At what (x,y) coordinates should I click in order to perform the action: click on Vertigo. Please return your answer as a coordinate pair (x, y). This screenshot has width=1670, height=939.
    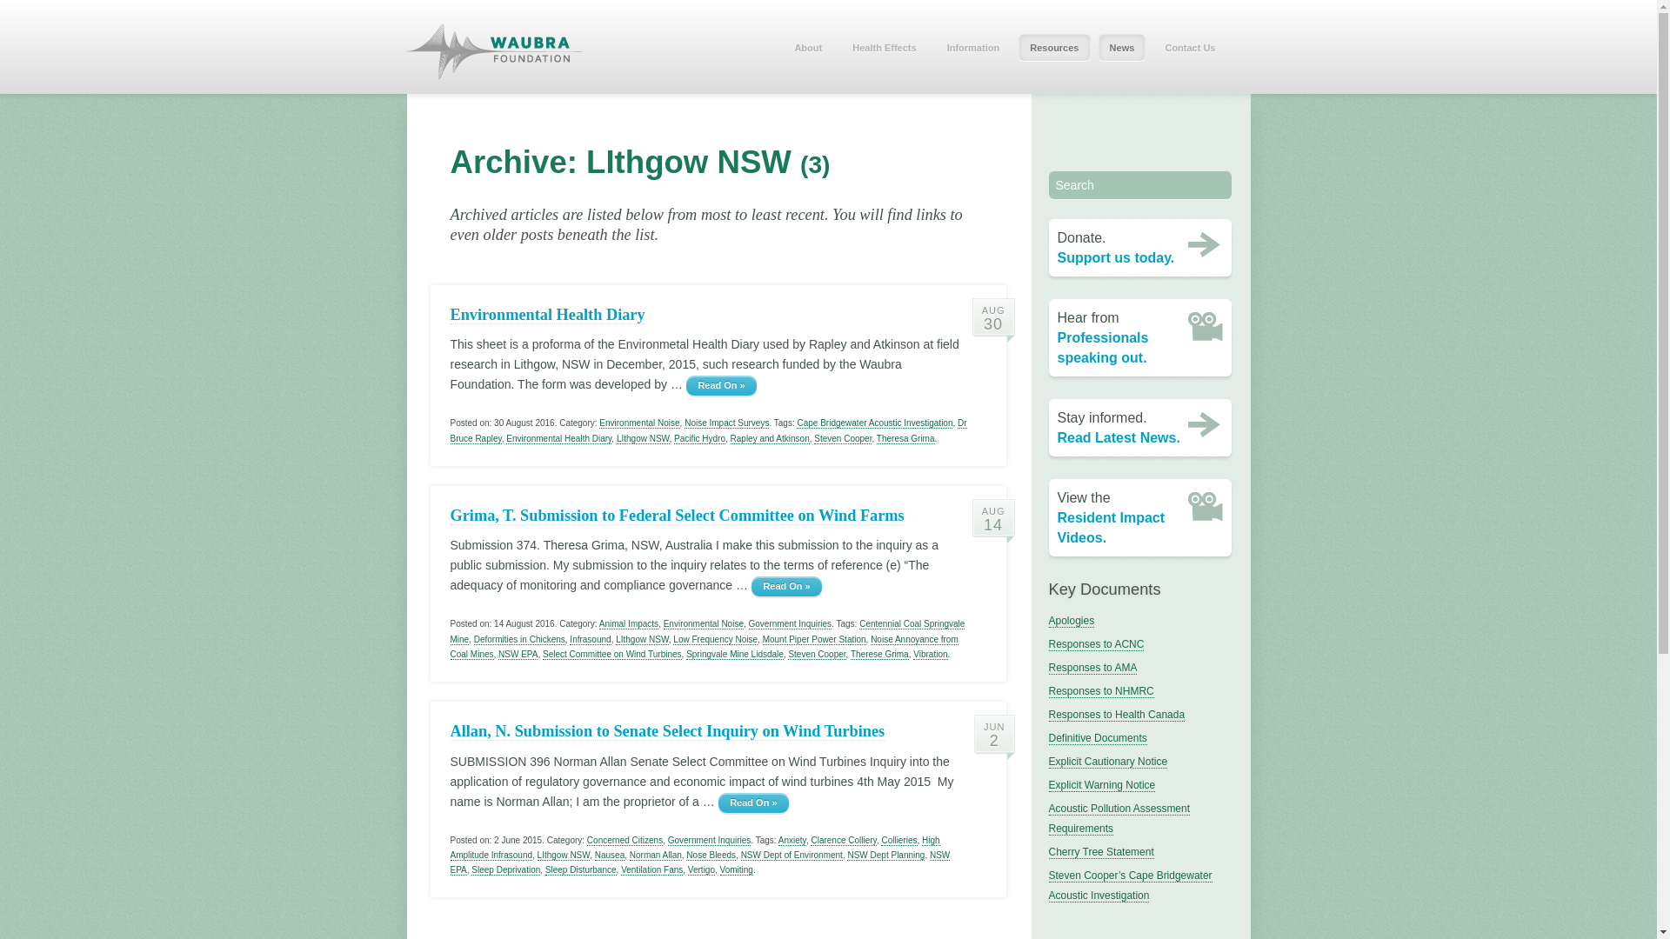
    Looking at the image, I should click on (701, 870).